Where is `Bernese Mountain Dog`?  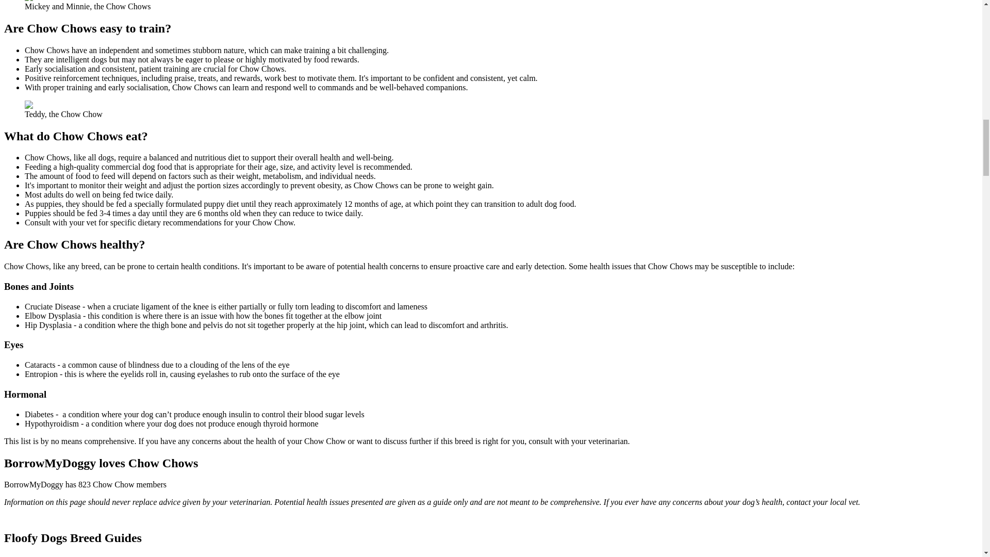
Bernese Mountain Dog is located at coordinates (42, 556).